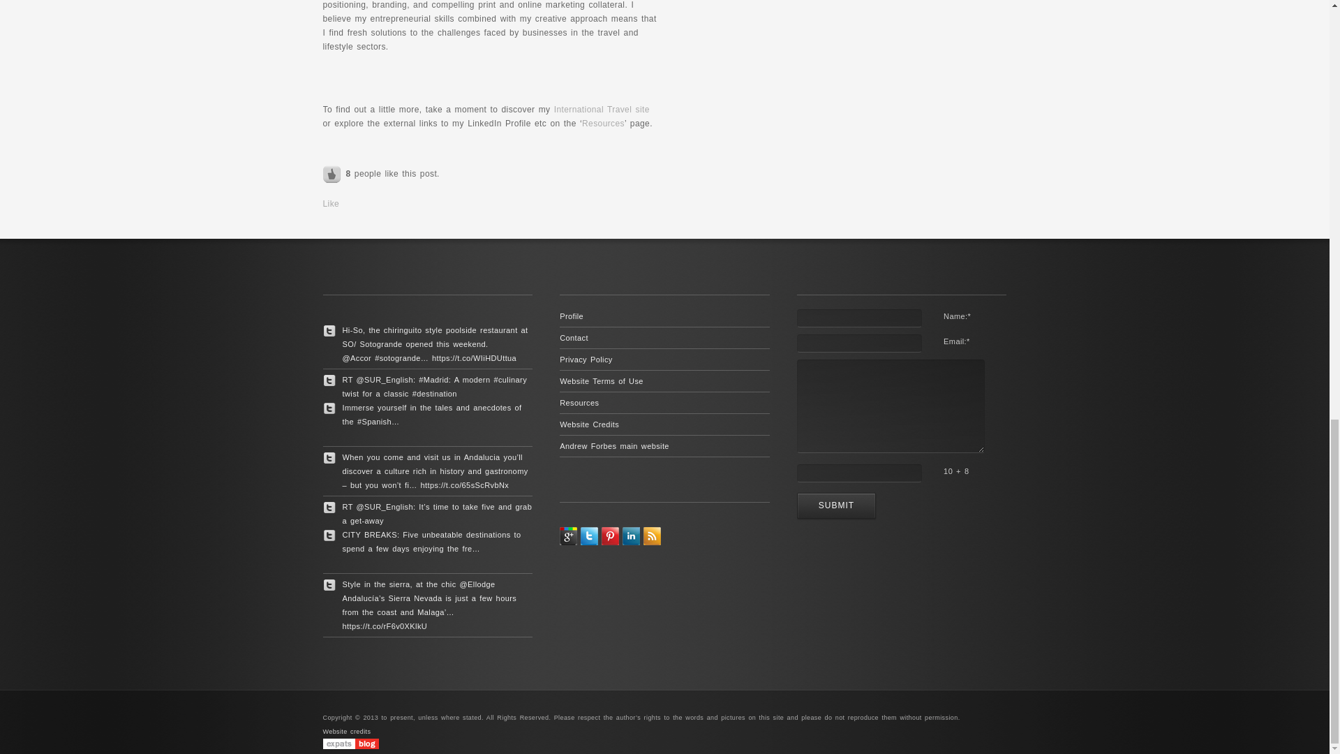 The image size is (1340, 754). What do you see at coordinates (346, 732) in the screenshot?
I see `Website credits` at bounding box center [346, 732].